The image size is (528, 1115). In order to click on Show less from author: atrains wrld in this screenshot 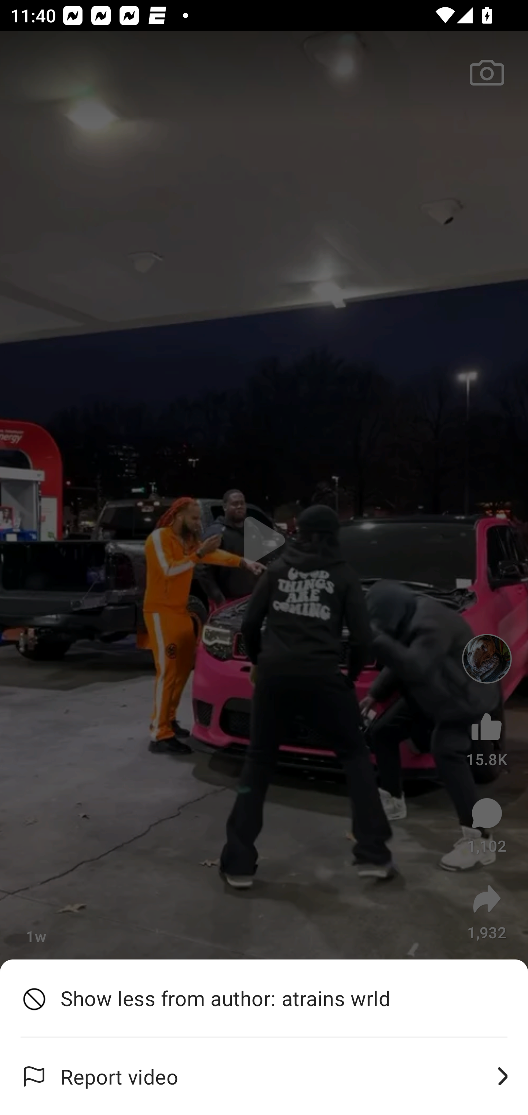, I will do `click(264, 998)`.